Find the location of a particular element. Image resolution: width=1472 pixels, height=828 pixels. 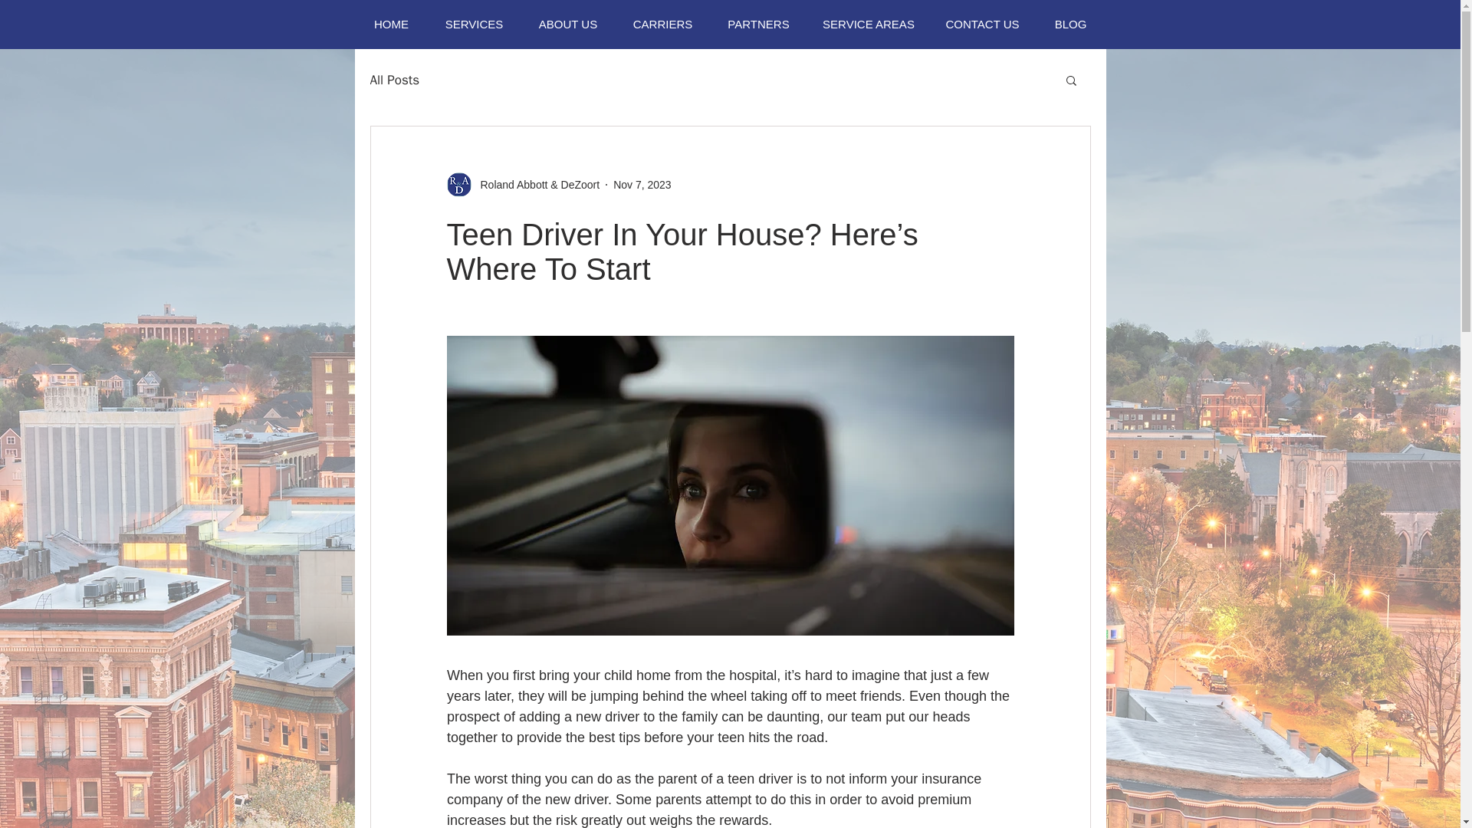

SERVICE AREAS is located at coordinates (869, 25).